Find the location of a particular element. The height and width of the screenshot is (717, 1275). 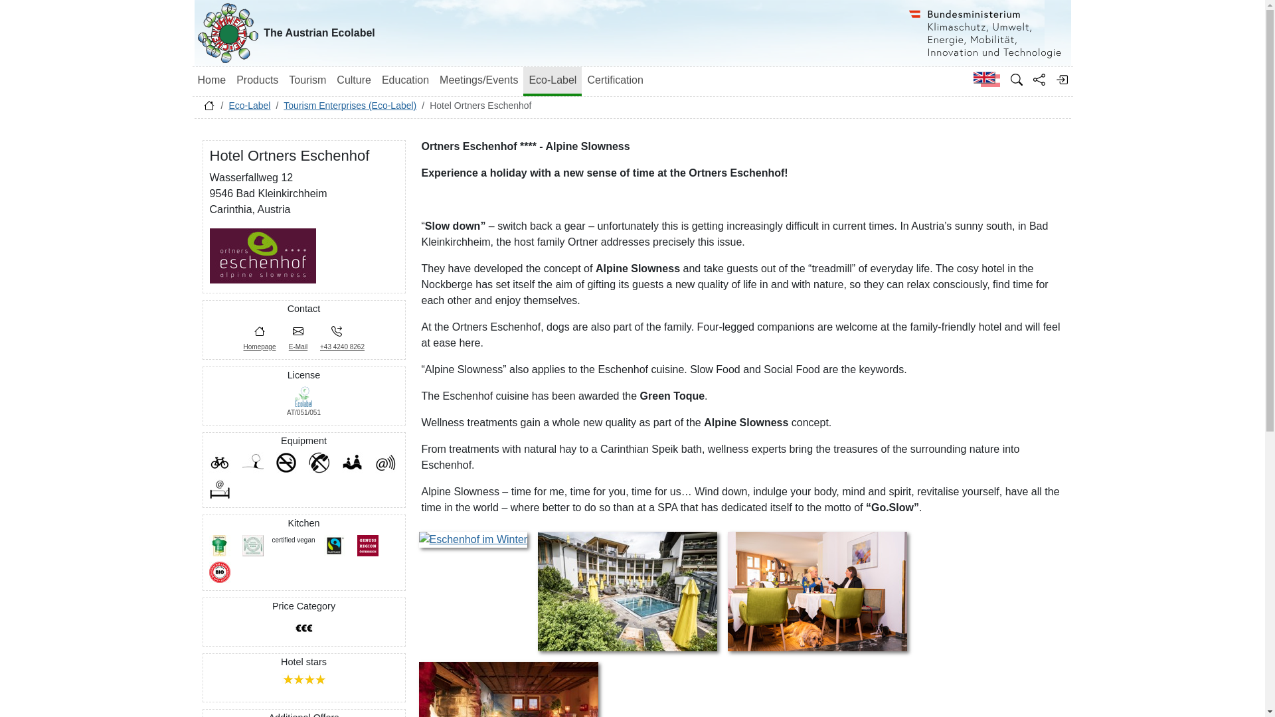

AMA-Gastro-label is located at coordinates (252, 546).